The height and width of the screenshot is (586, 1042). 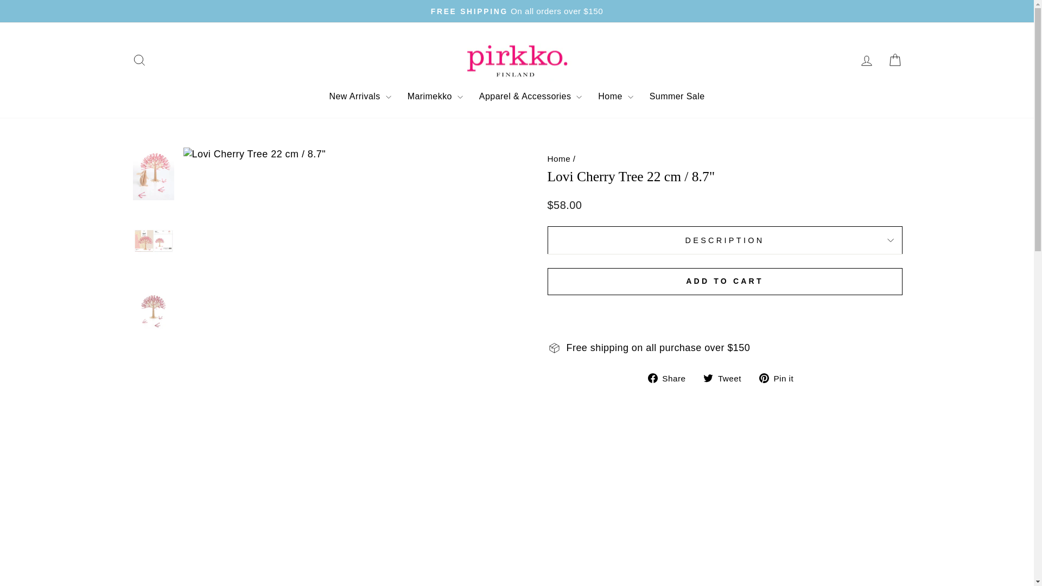 I want to click on Share on Facebook, so click(x=671, y=378).